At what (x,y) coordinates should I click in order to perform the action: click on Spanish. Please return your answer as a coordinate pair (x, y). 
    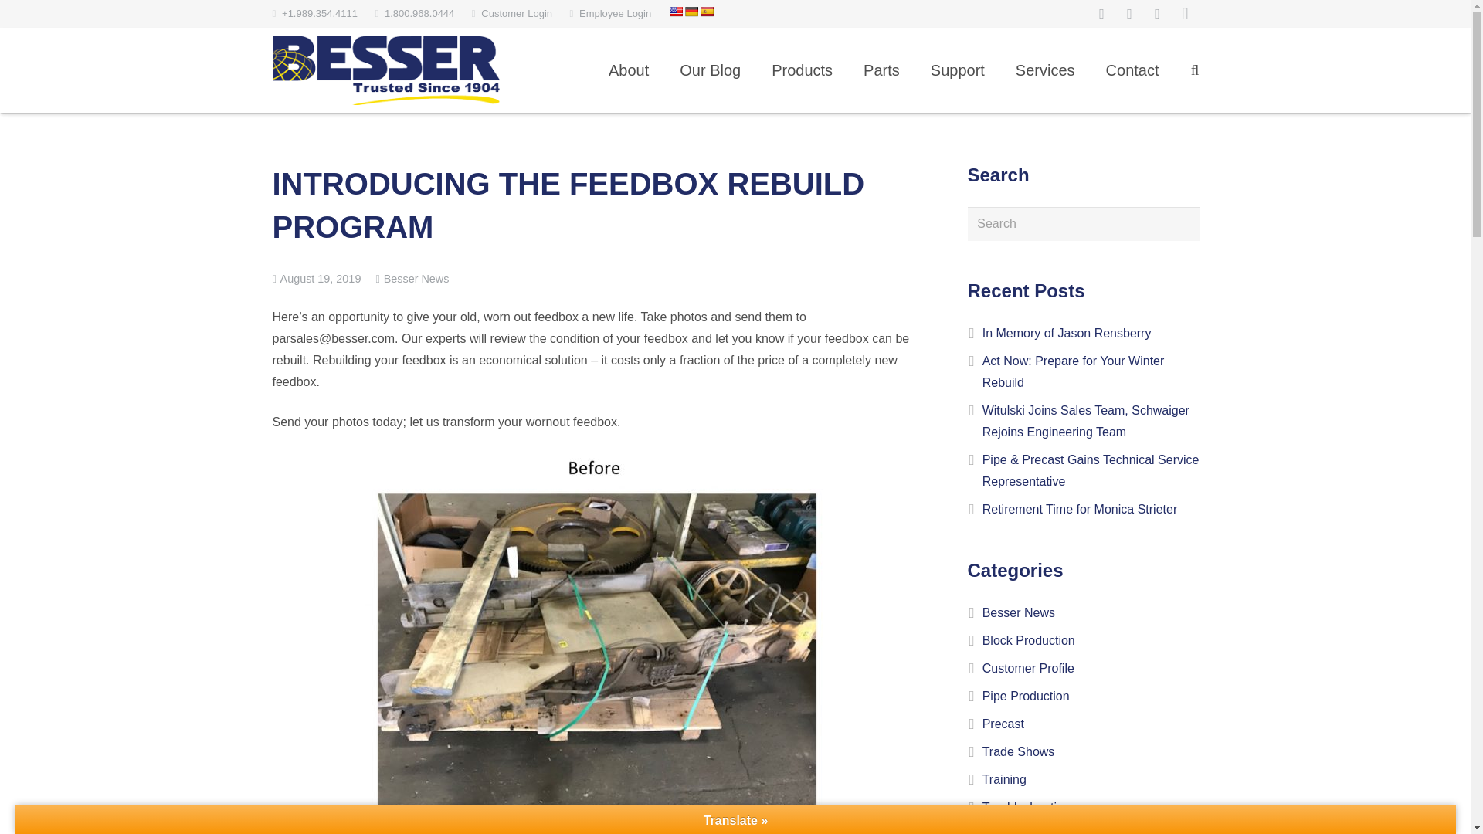
    Looking at the image, I should click on (706, 11).